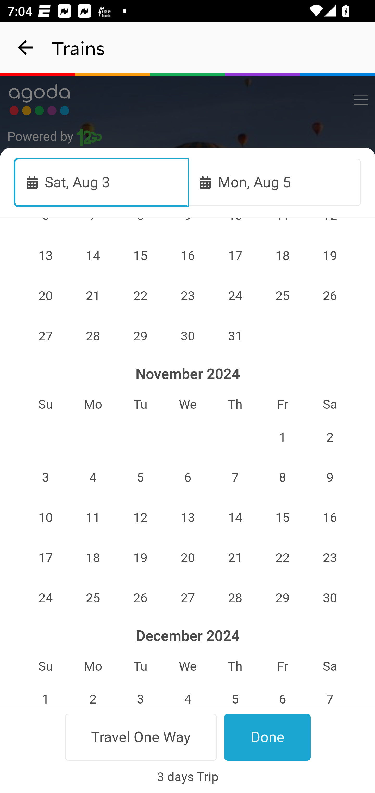 This screenshot has width=375, height=793. I want to click on 16, so click(188, 256).